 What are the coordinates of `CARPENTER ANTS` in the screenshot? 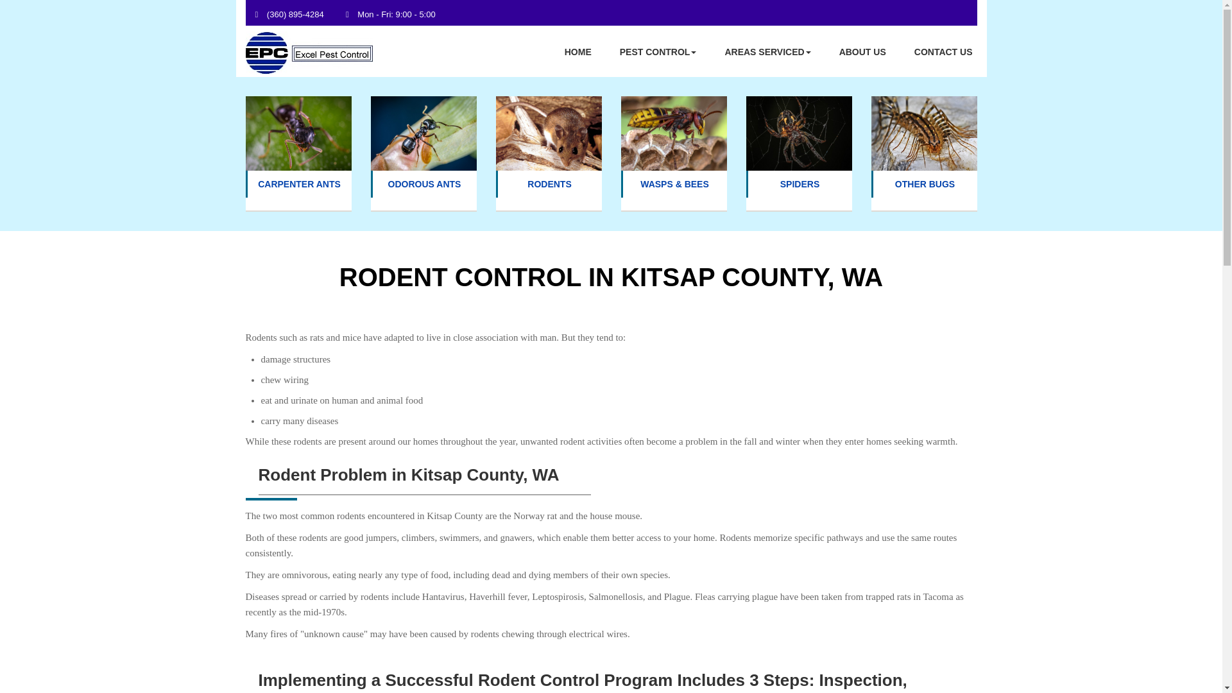 It's located at (299, 184).